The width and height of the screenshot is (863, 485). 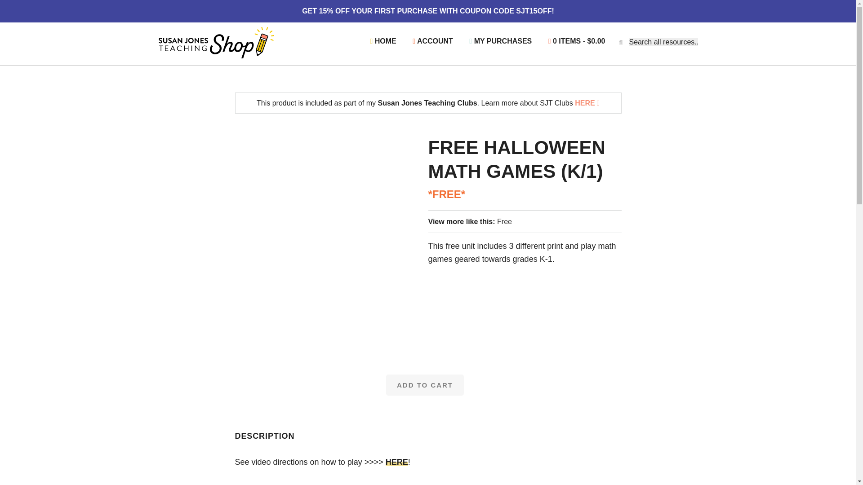 What do you see at coordinates (216, 42) in the screenshot?
I see `Susan Jones Teaching` at bounding box center [216, 42].